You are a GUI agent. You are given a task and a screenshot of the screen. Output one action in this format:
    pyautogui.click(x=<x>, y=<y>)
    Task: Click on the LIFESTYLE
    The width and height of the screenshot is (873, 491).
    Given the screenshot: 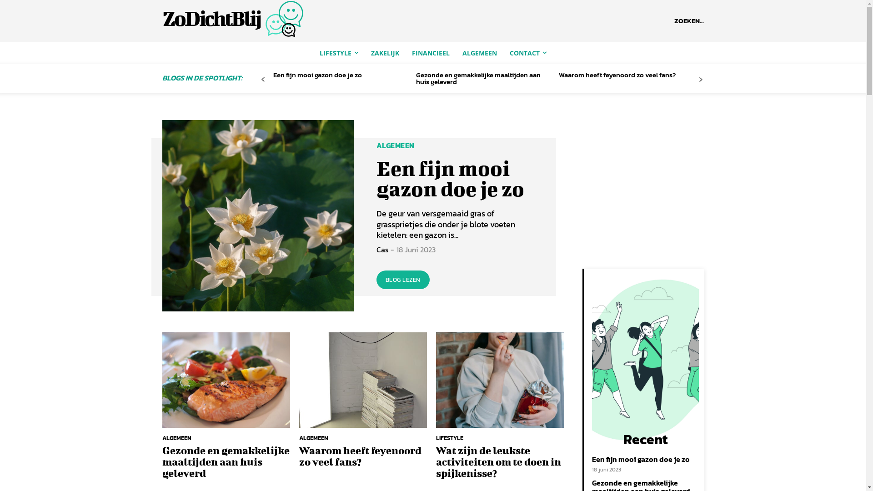 What is the action you would take?
    pyautogui.click(x=339, y=53)
    